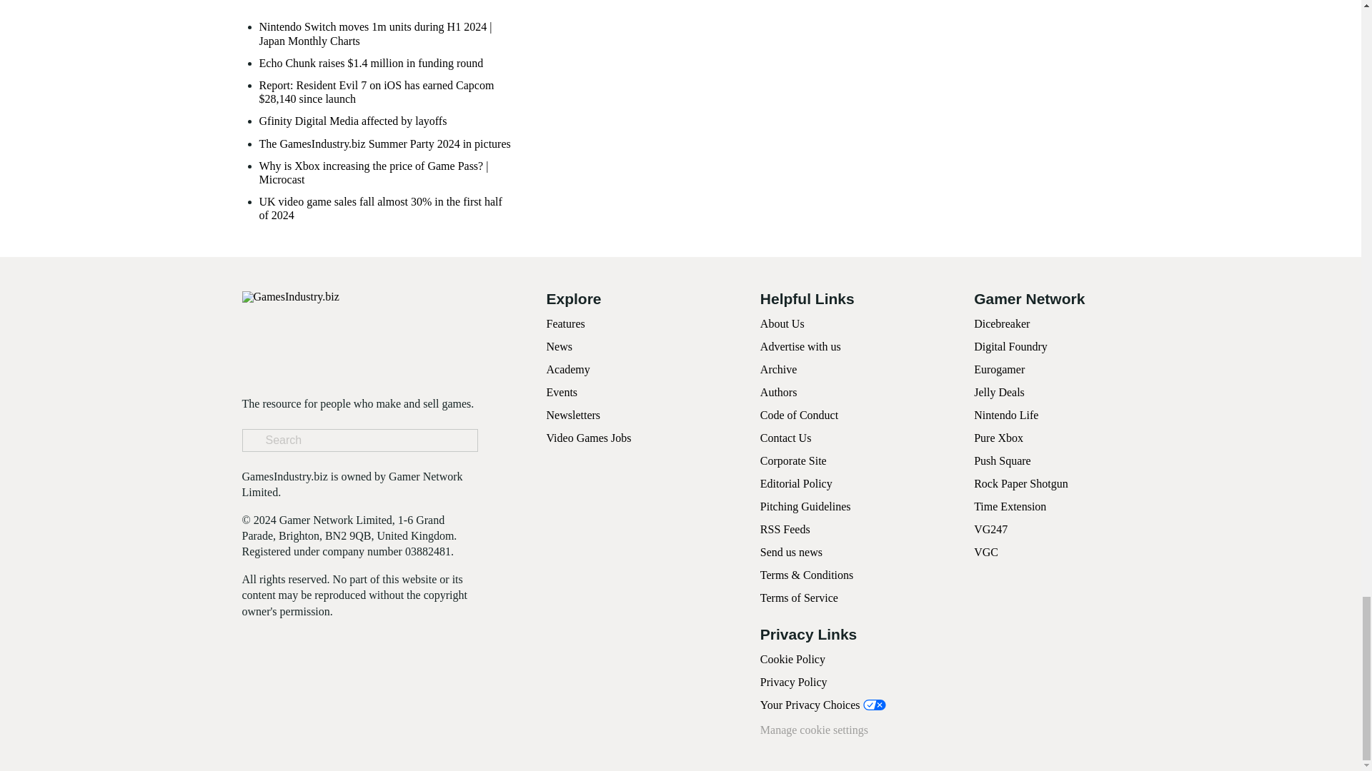 The width and height of the screenshot is (1372, 771). What do you see at coordinates (573, 415) in the screenshot?
I see `Newsletters` at bounding box center [573, 415].